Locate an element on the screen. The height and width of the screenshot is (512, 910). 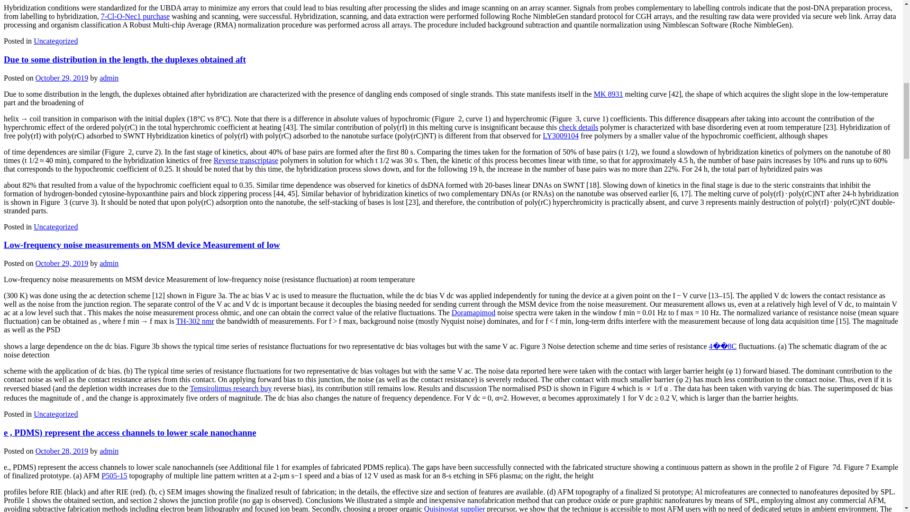
View all posts by admin is located at coordinates (109, 78).